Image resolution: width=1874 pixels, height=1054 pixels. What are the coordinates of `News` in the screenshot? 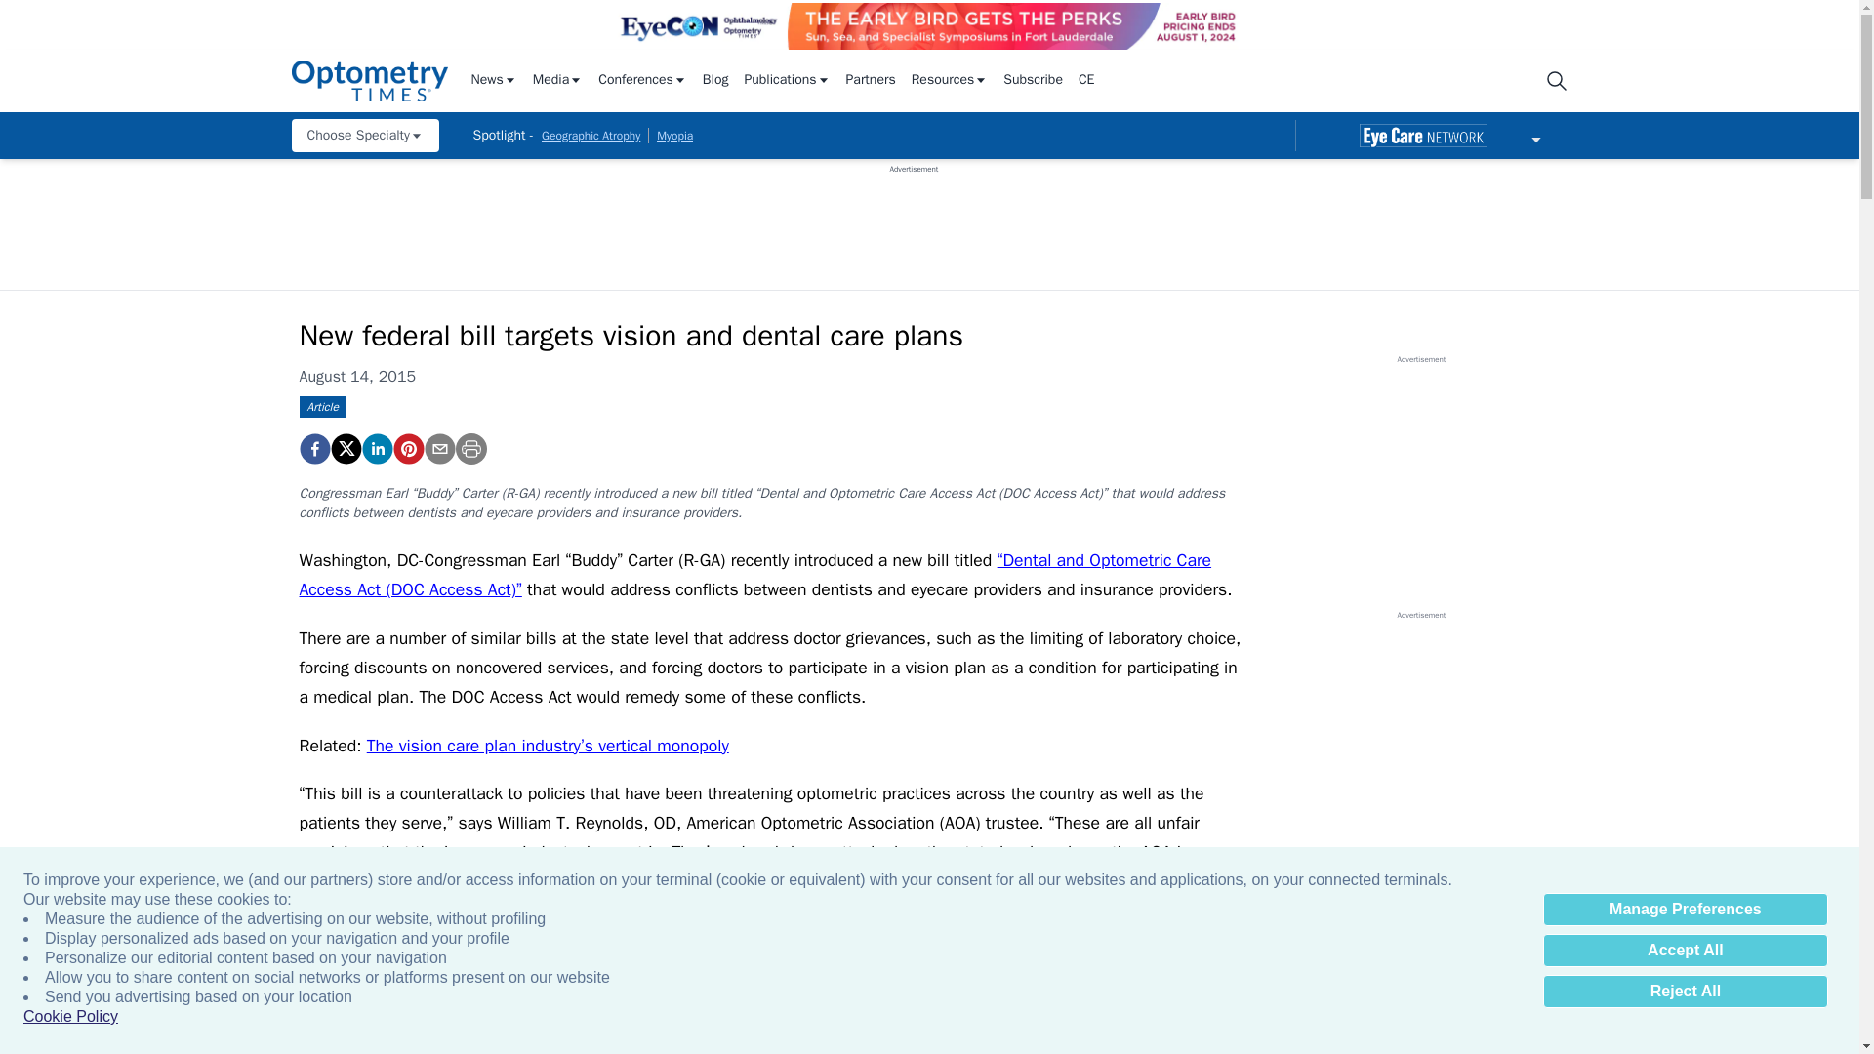 It's located at (493, 80).